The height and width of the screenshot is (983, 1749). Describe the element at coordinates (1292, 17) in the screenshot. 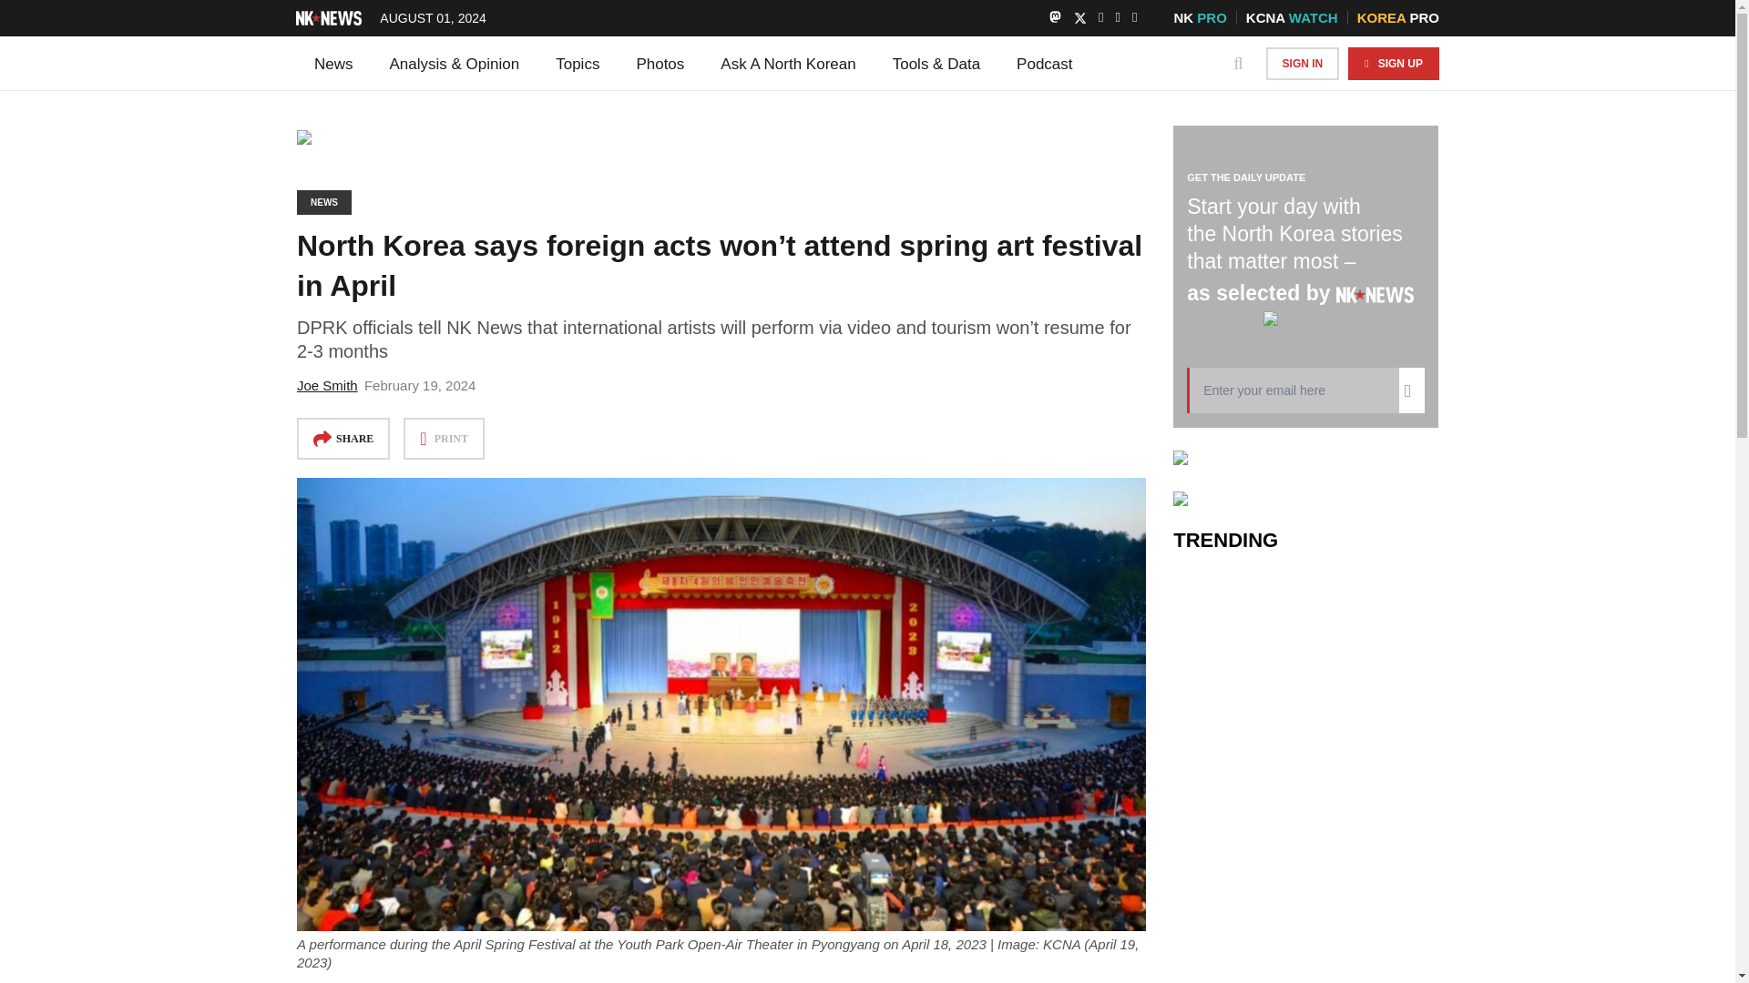

I see `KCNA WATCH` at that location.